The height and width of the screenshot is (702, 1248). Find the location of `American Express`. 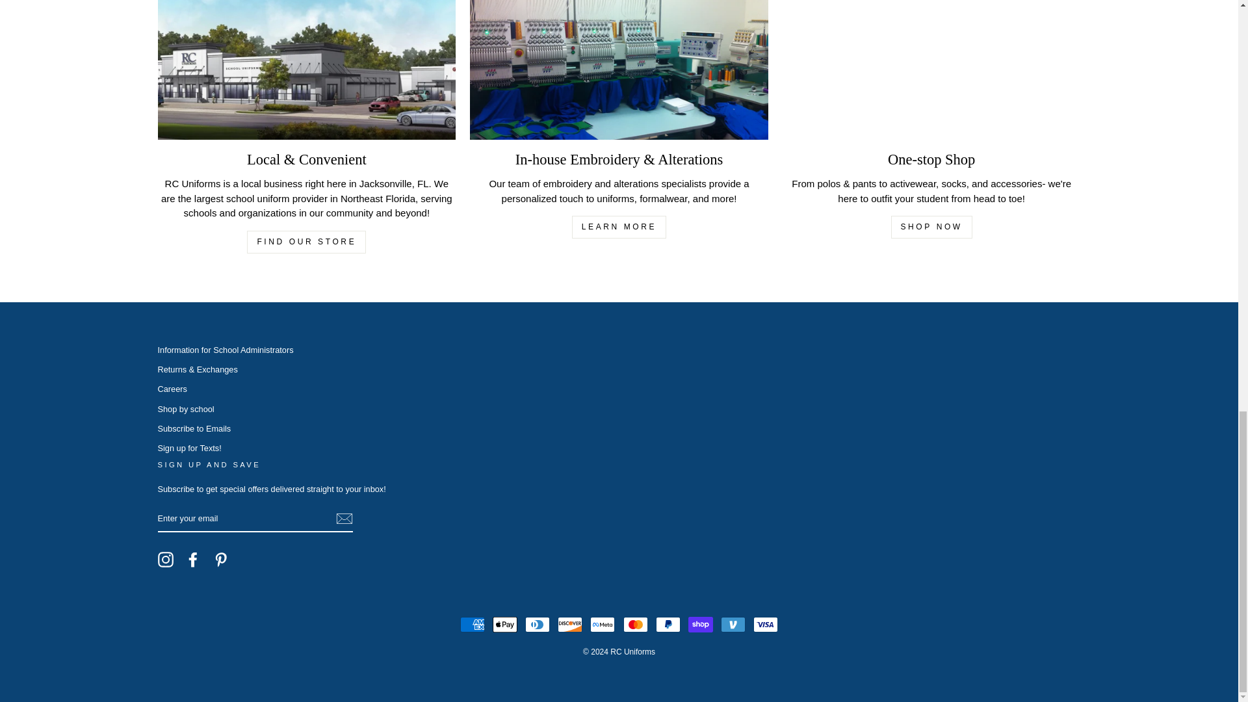

American Express is located at coordinates (473, 625).